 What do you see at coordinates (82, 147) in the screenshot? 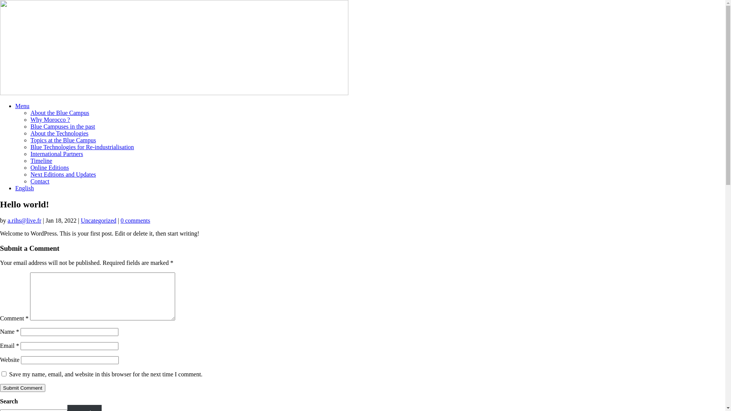
I see `Blue Technologies for Re-industrialisation` at bounding box center [82, 147].